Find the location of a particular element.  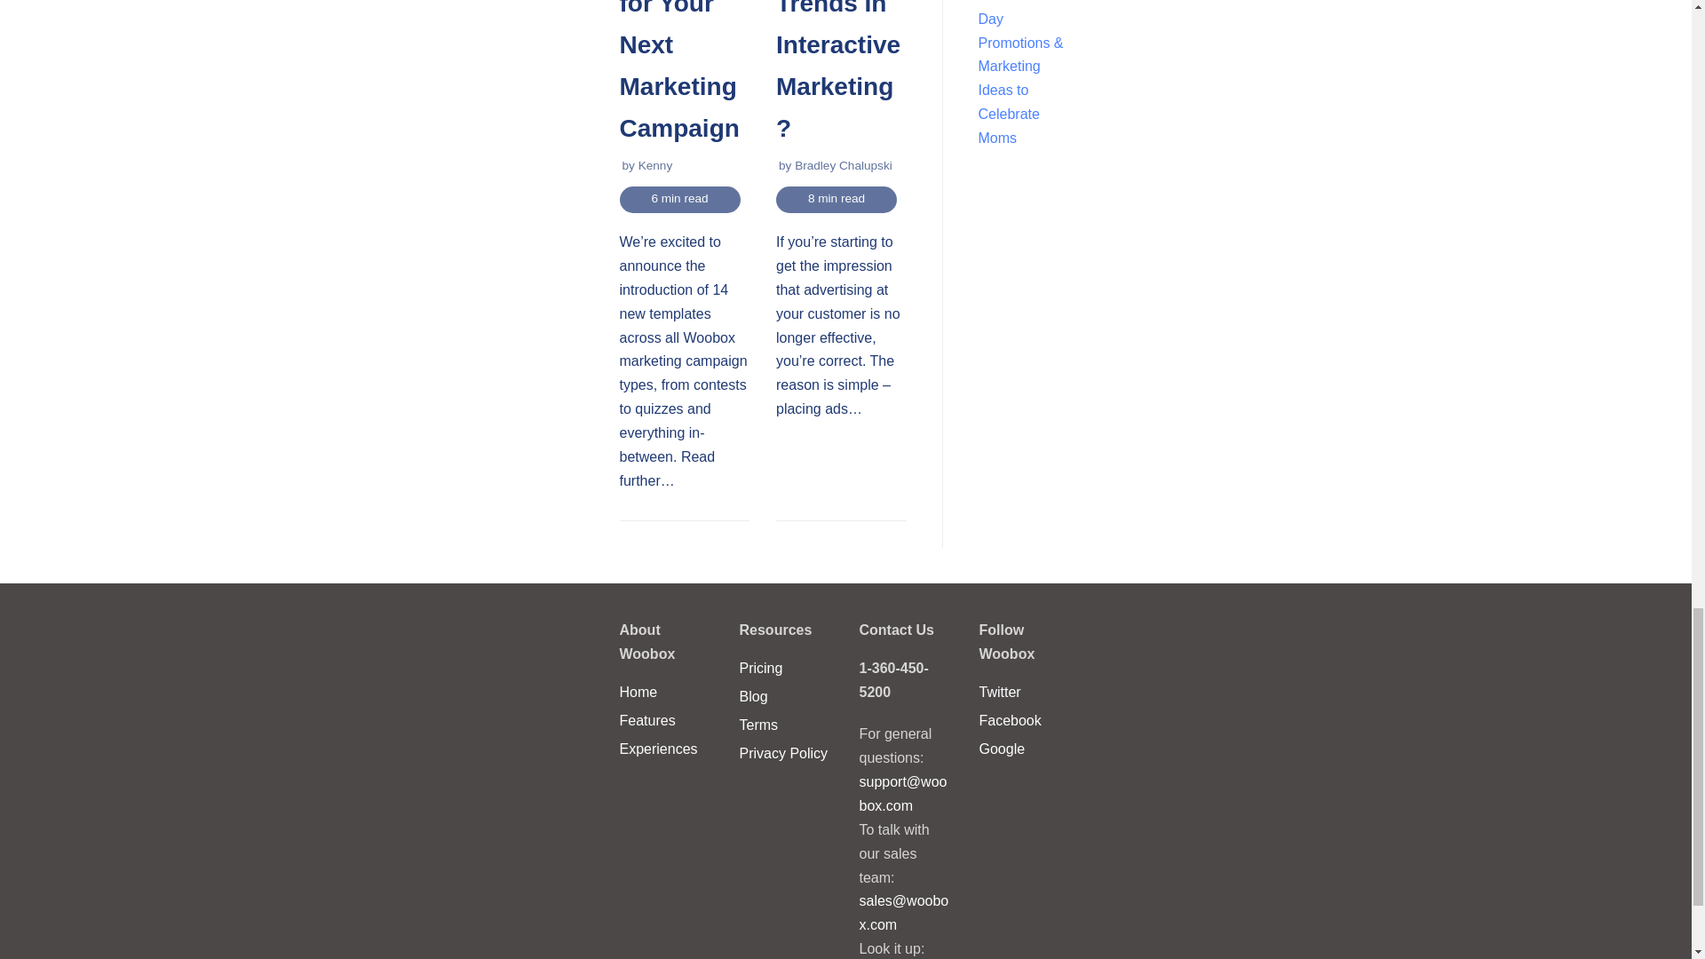

What Are The Current Trends In Interactive Marketing? is located at coordinates (837, 71).